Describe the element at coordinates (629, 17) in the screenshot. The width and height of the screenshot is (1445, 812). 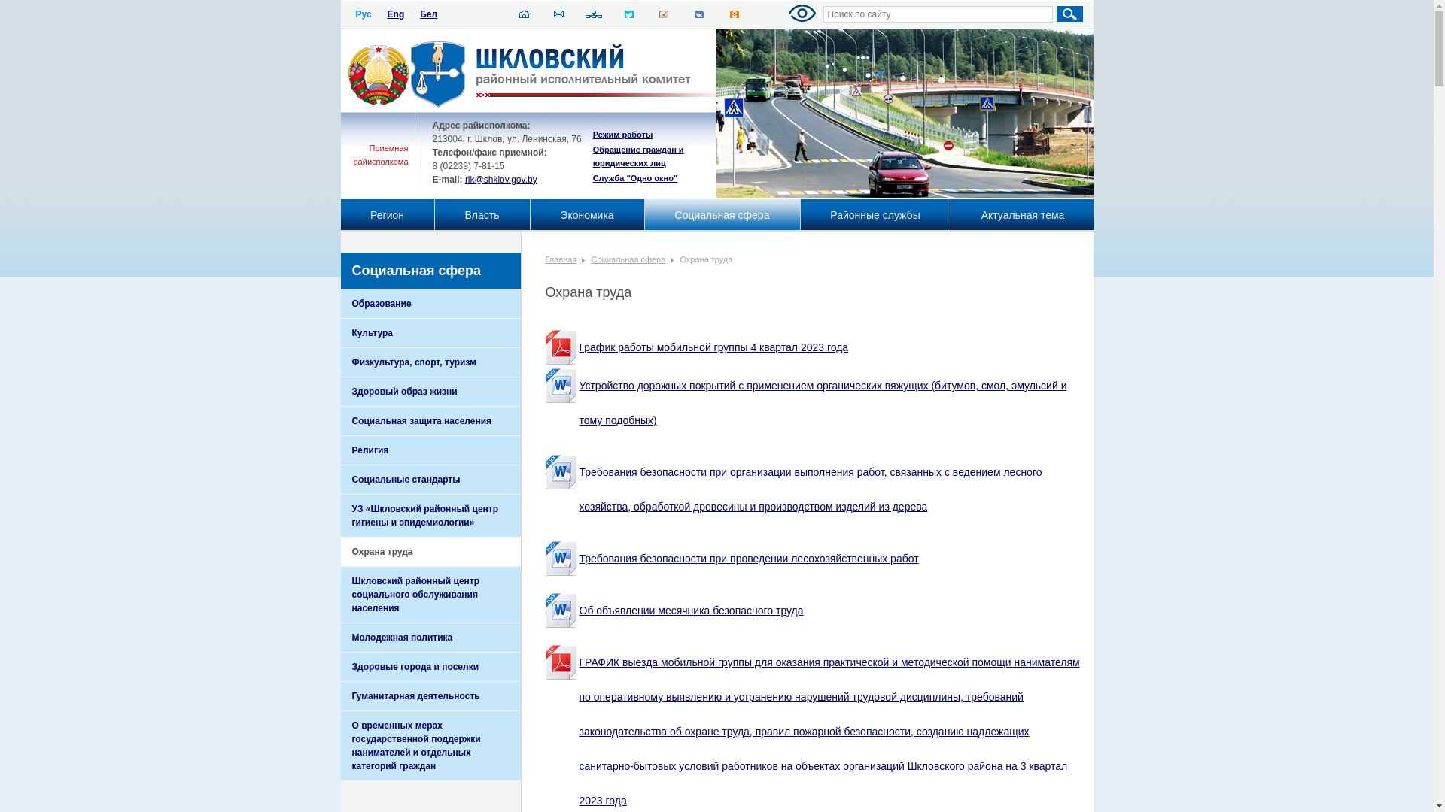
I see `twitter` at that location.